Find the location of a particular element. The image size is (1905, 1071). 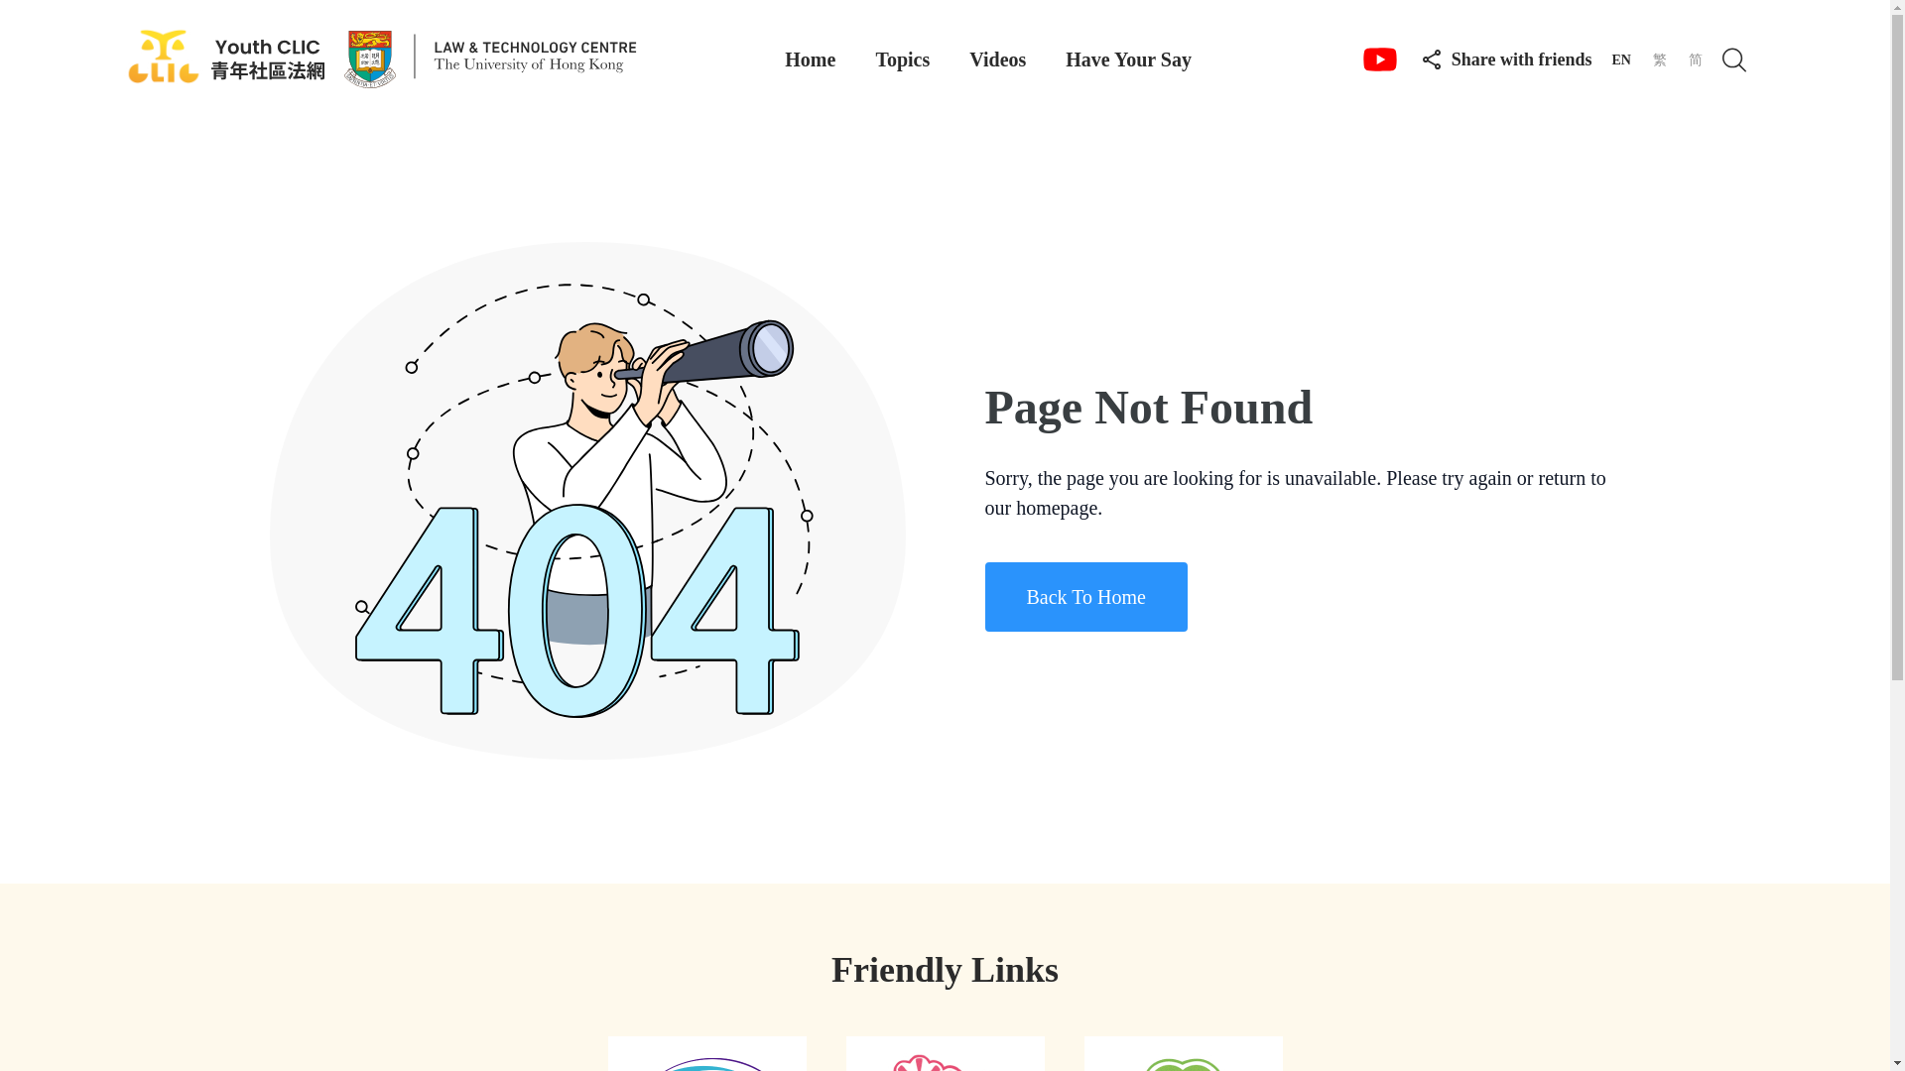

EN is located at coordinates (1621, 59).